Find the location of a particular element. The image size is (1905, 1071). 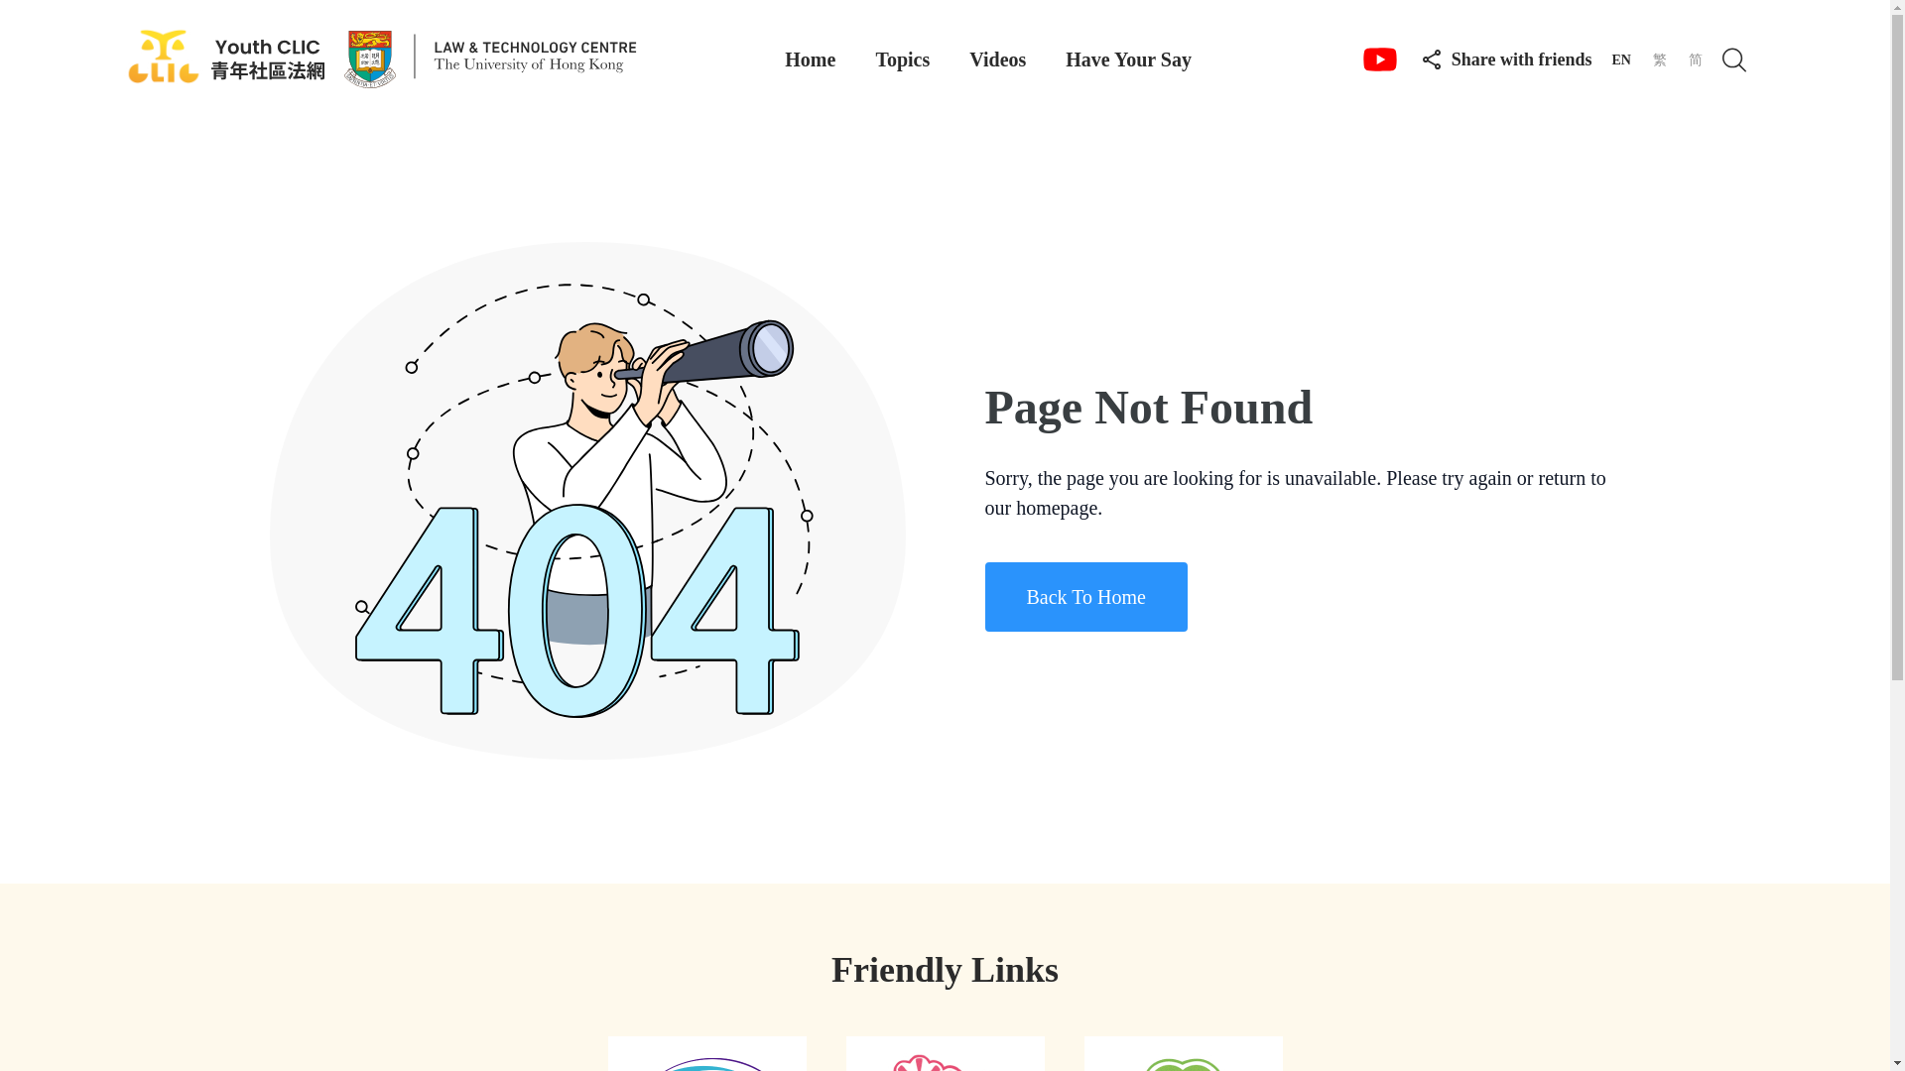

EN is located at coordinates (1621, 59).